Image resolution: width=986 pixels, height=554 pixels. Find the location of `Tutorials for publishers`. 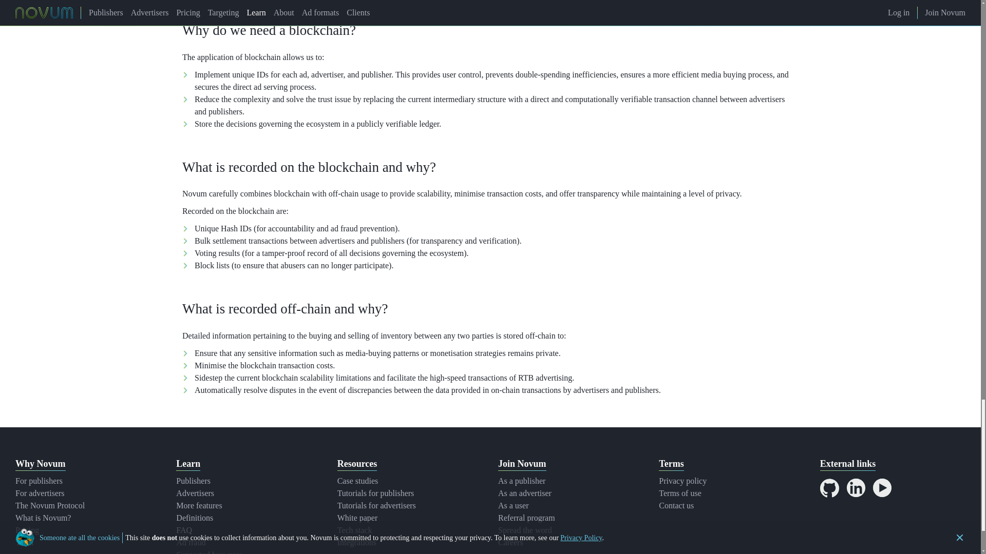

Tutorials for publishers is located at coordinates (375, 492).